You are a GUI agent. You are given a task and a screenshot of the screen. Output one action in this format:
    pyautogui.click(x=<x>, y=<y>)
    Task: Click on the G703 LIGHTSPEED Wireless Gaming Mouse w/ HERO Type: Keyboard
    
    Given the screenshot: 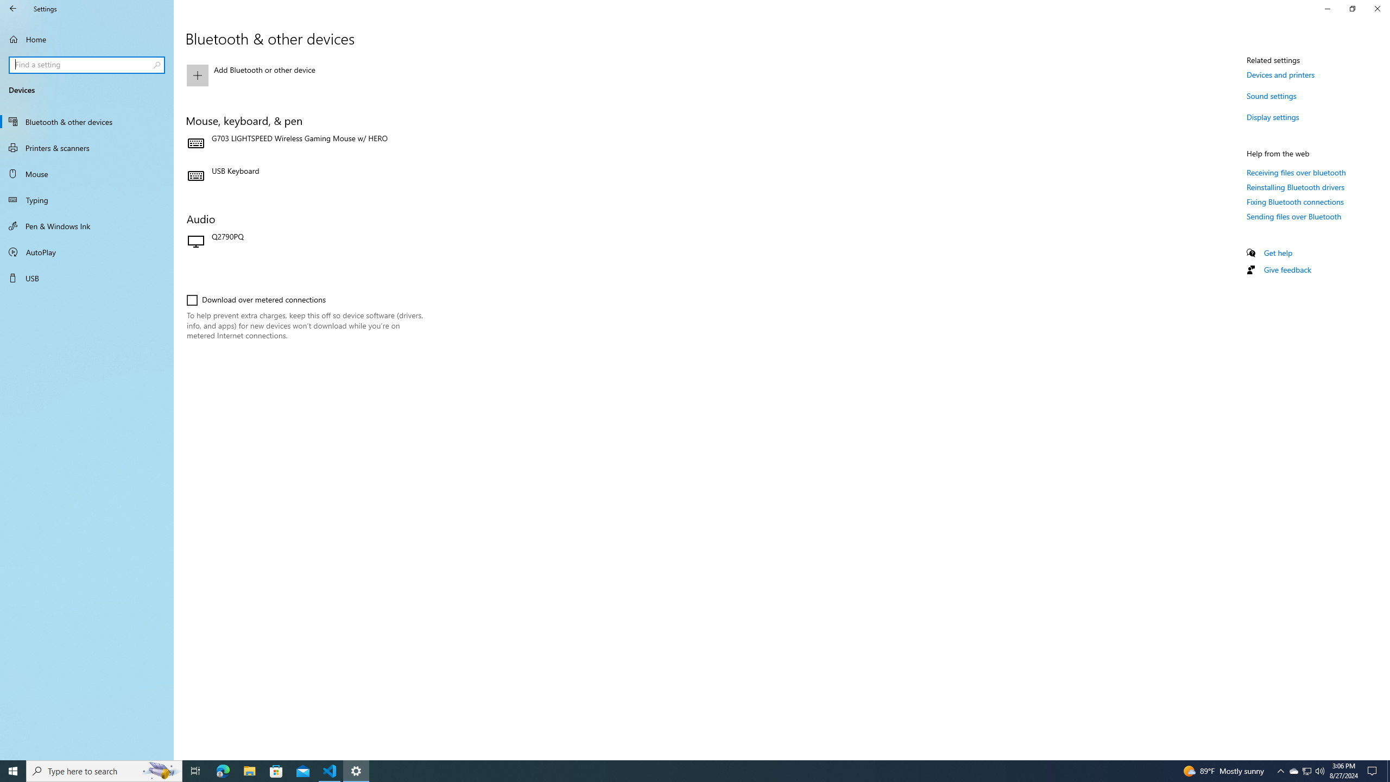 What is the action you would take?
    pyautogui.click(x=305, y=143)
    